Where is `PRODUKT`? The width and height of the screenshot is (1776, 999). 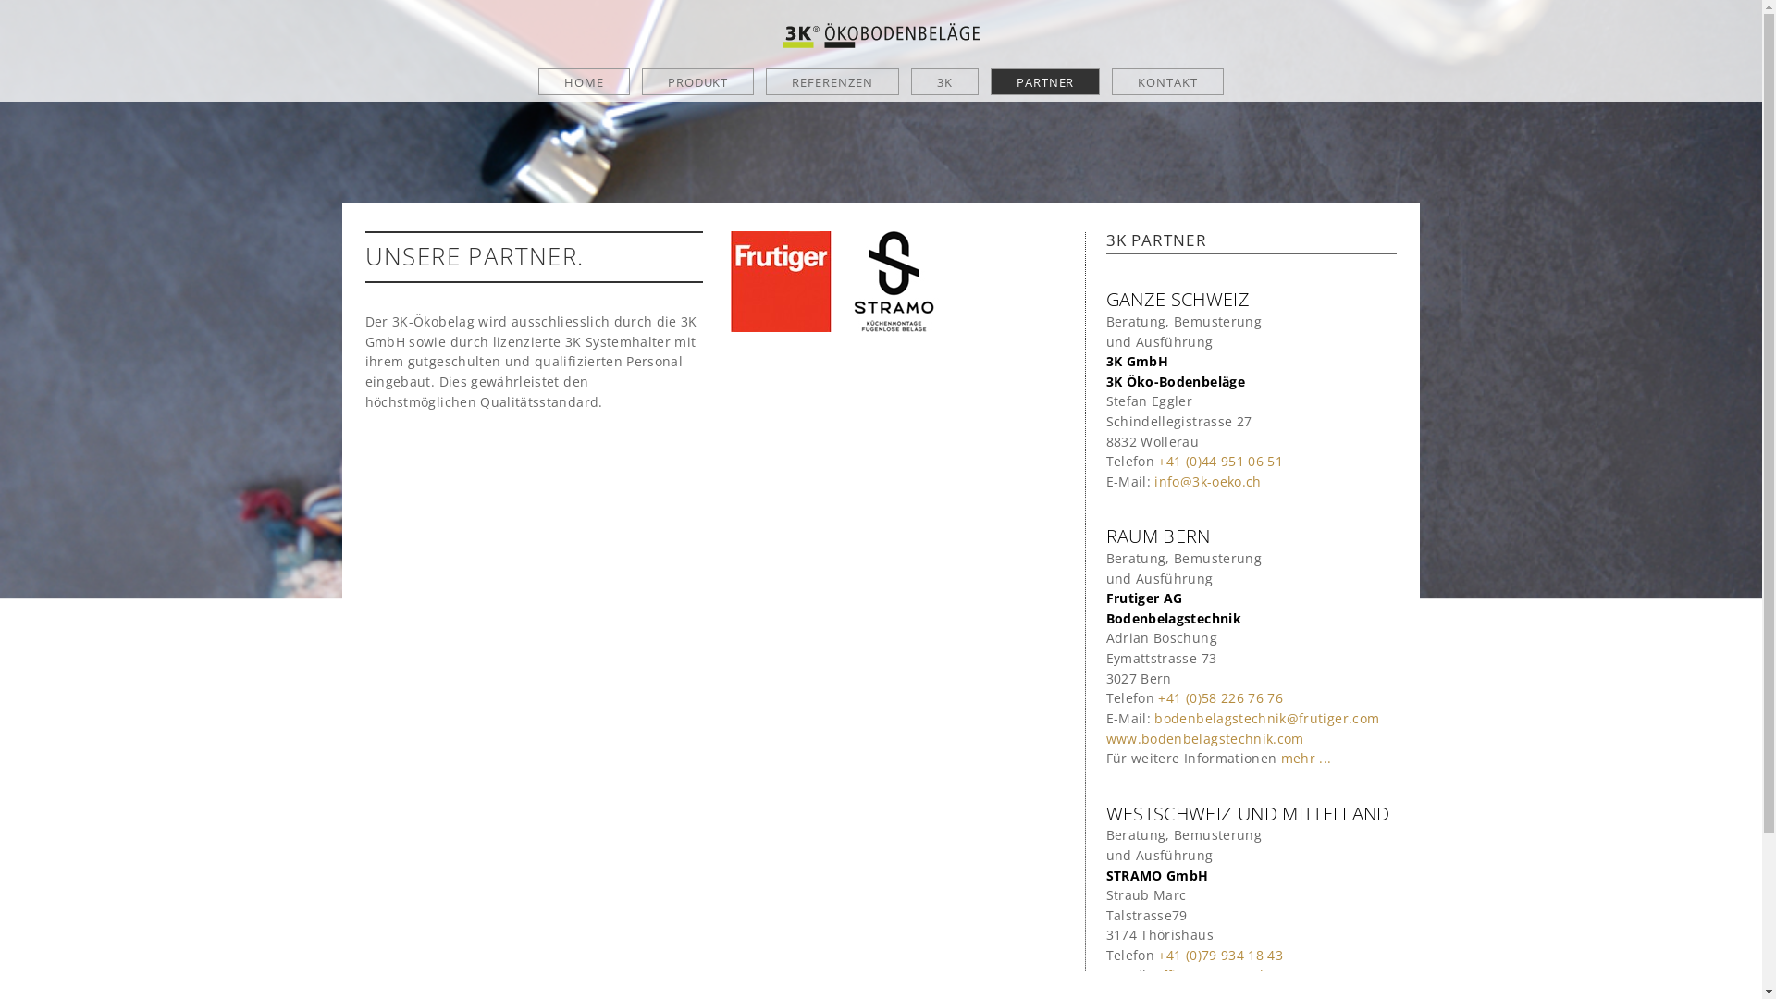 PRODUKT is located at coordinates (698, 81).